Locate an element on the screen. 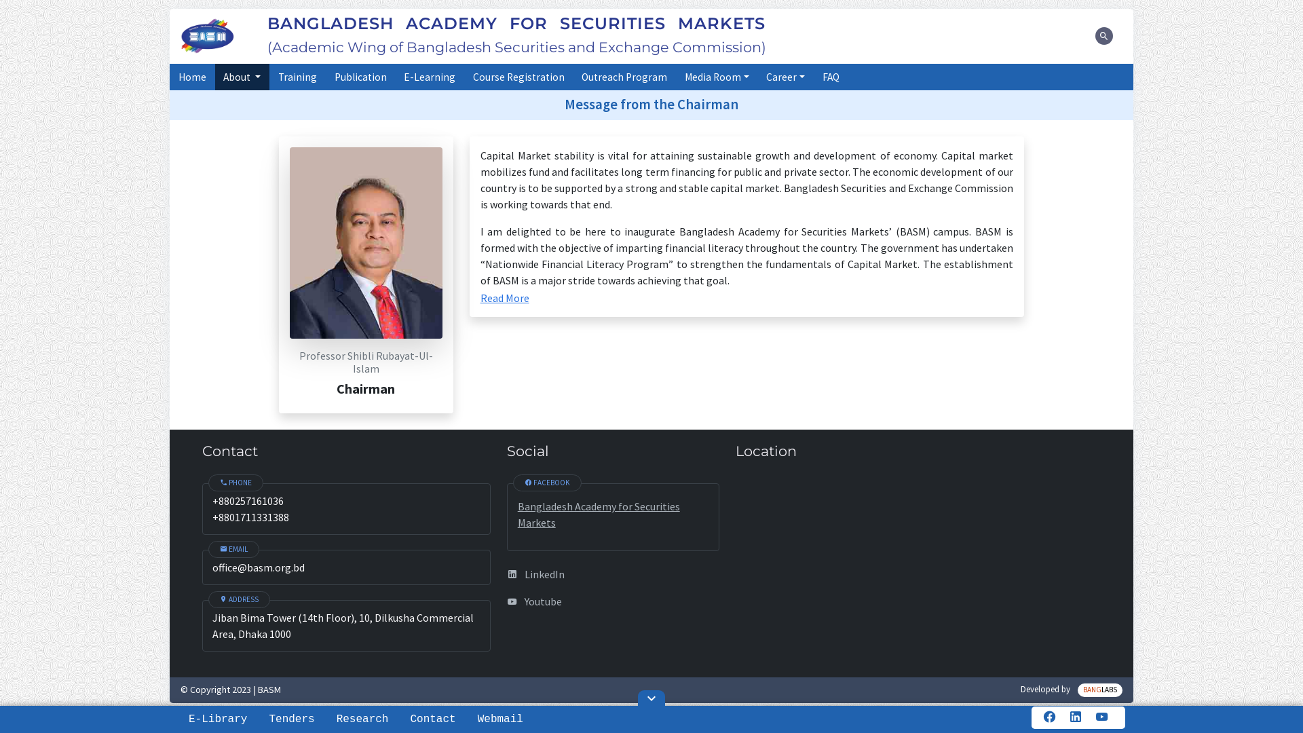  Home is located at coordinates (193, 77).